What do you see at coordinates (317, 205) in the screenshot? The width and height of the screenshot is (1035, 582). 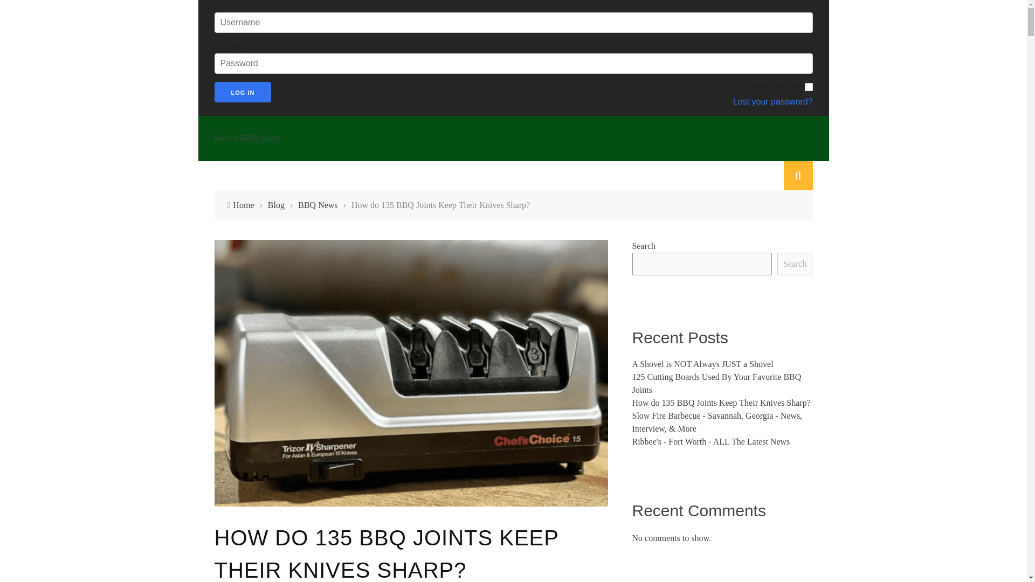 I see `BBQ News` at bounding box center [317, 205].